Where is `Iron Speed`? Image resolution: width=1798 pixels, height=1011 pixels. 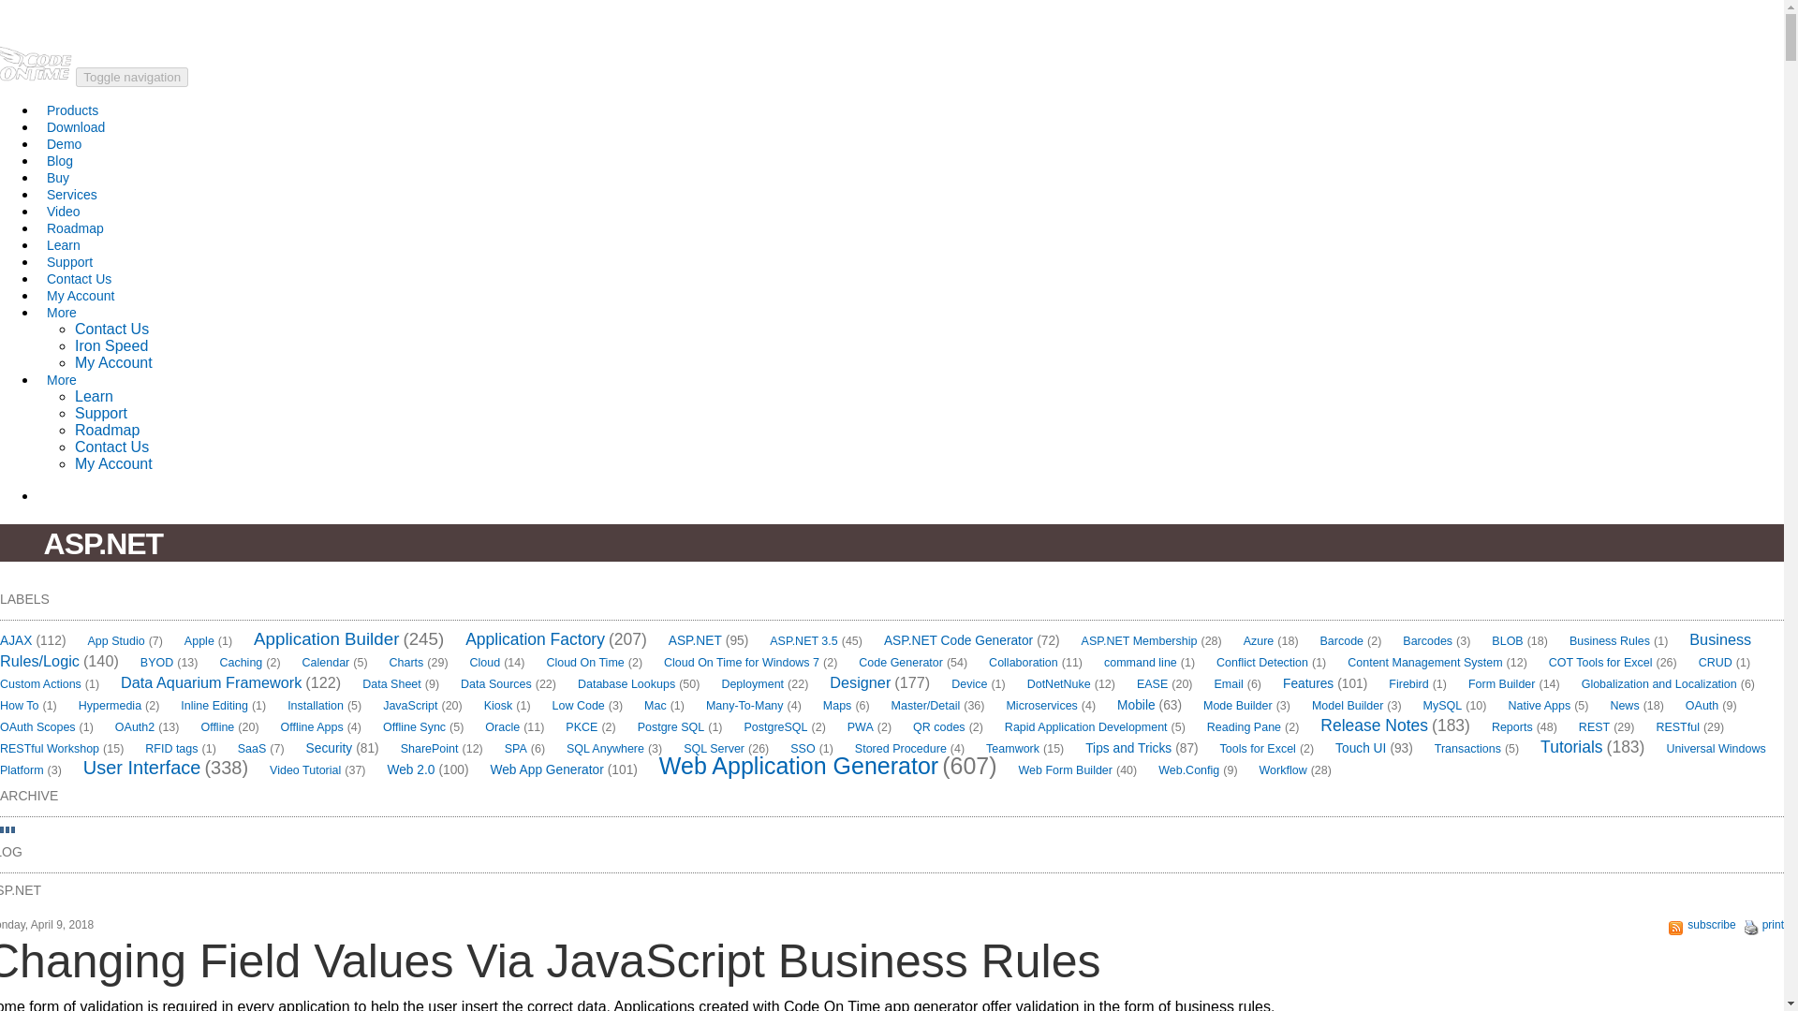 Iron Speed is located at coordinates (111, 345).